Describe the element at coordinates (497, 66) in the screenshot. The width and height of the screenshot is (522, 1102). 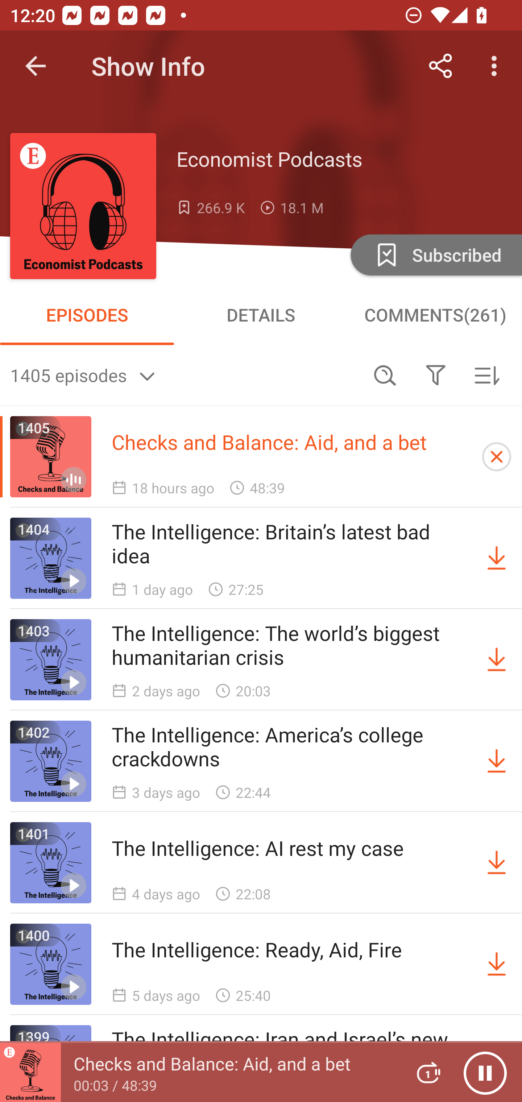
I see `More options` at that location.